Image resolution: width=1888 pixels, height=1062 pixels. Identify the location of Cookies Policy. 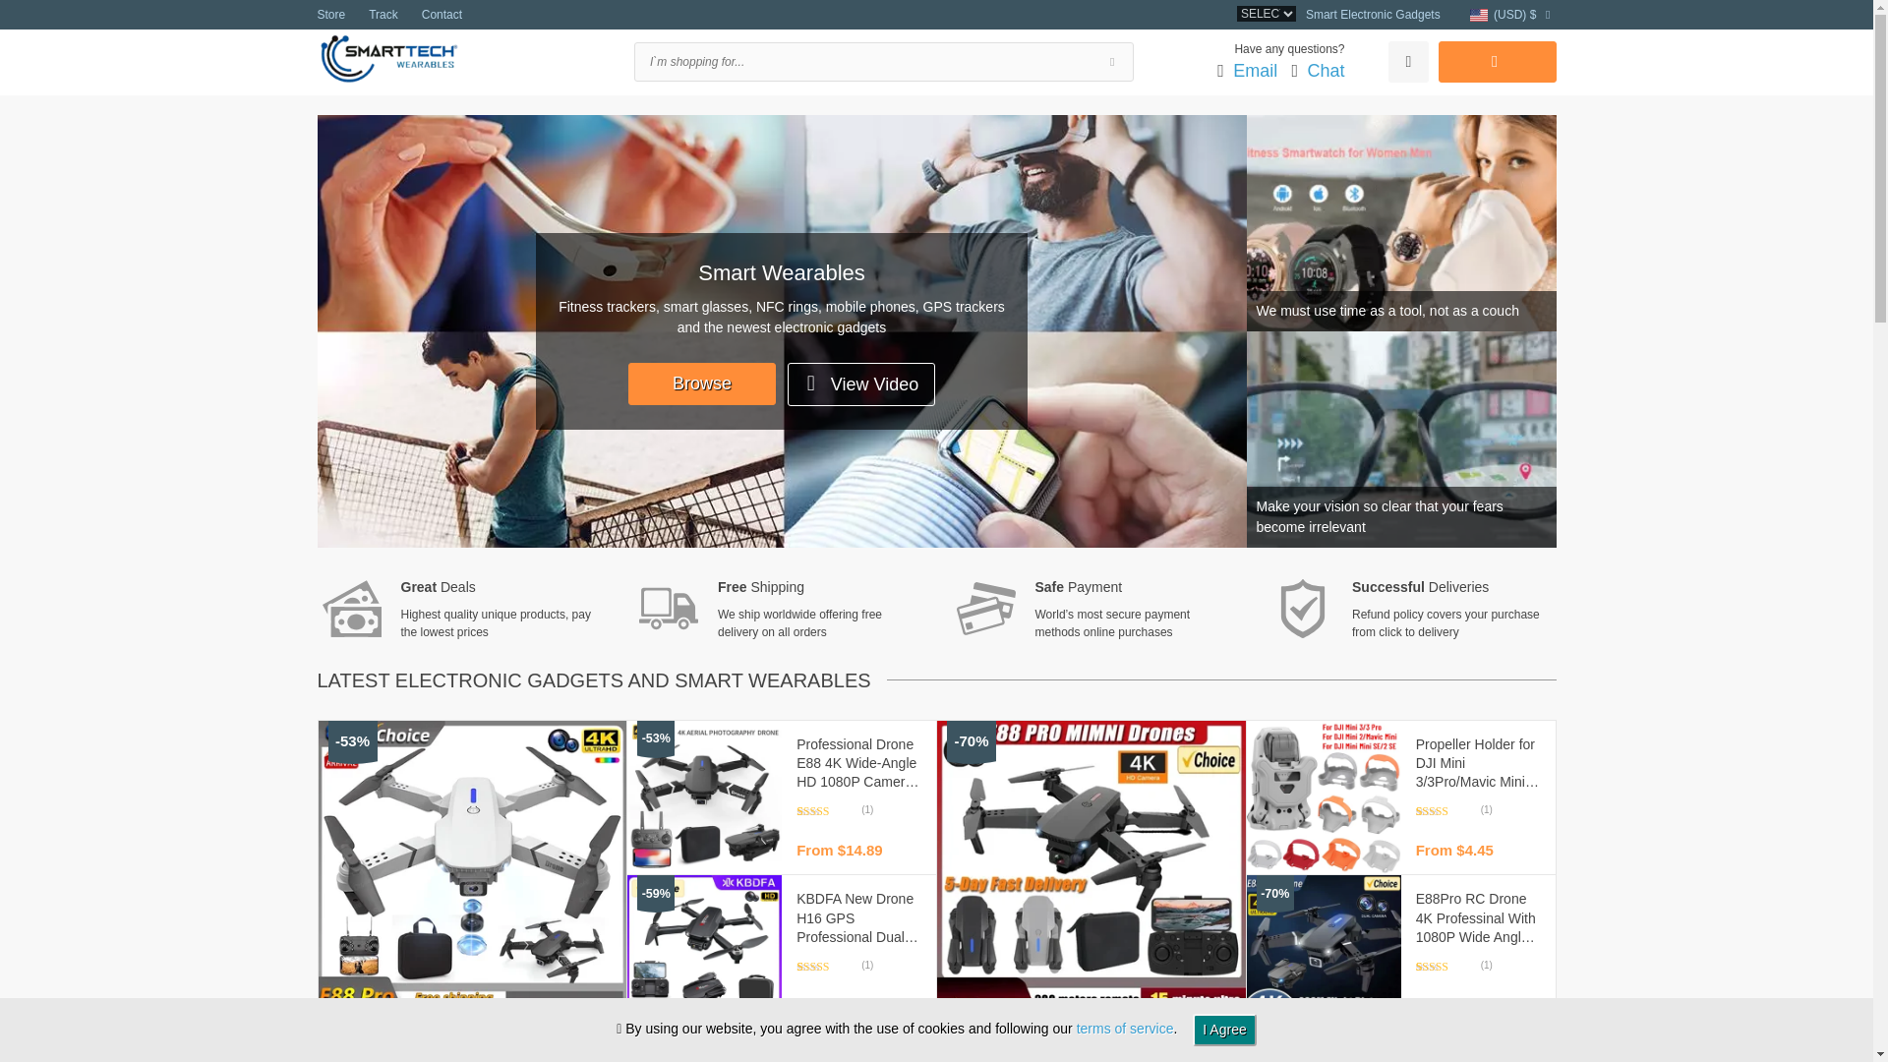
(1125, 1029).